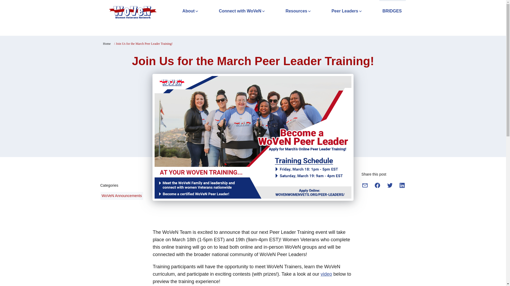 The width and height of the screenshot is (510, 286). Describe the element at coordinates (133, 12) in the screenshot. I see `WoVeN I Women Veterans Network` at that location.